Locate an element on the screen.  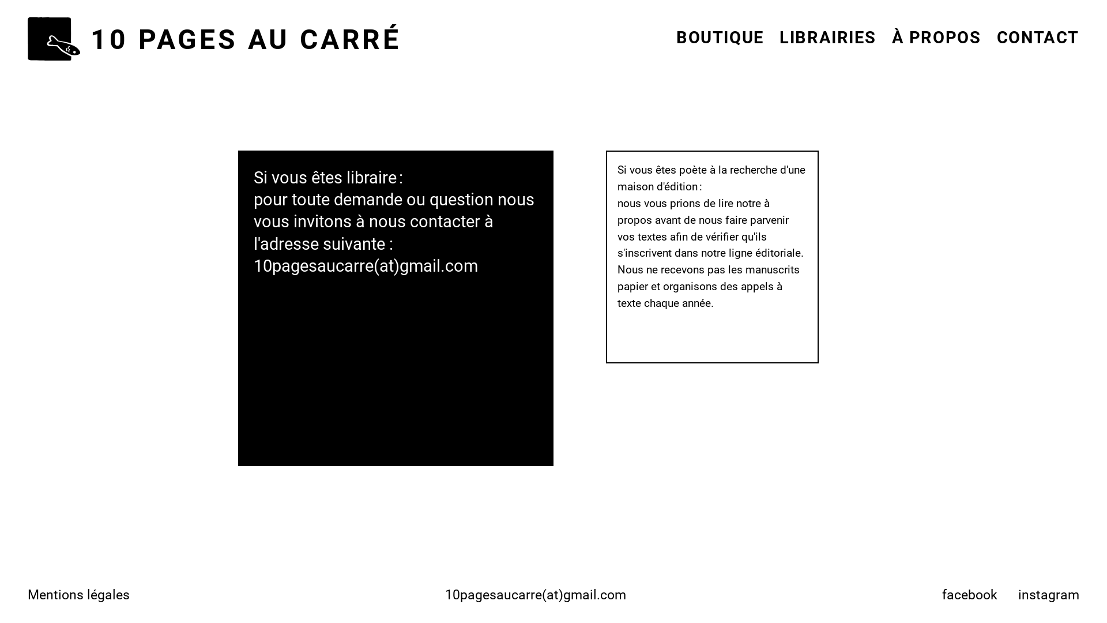
instagram is located at coordinates (1049, 595).